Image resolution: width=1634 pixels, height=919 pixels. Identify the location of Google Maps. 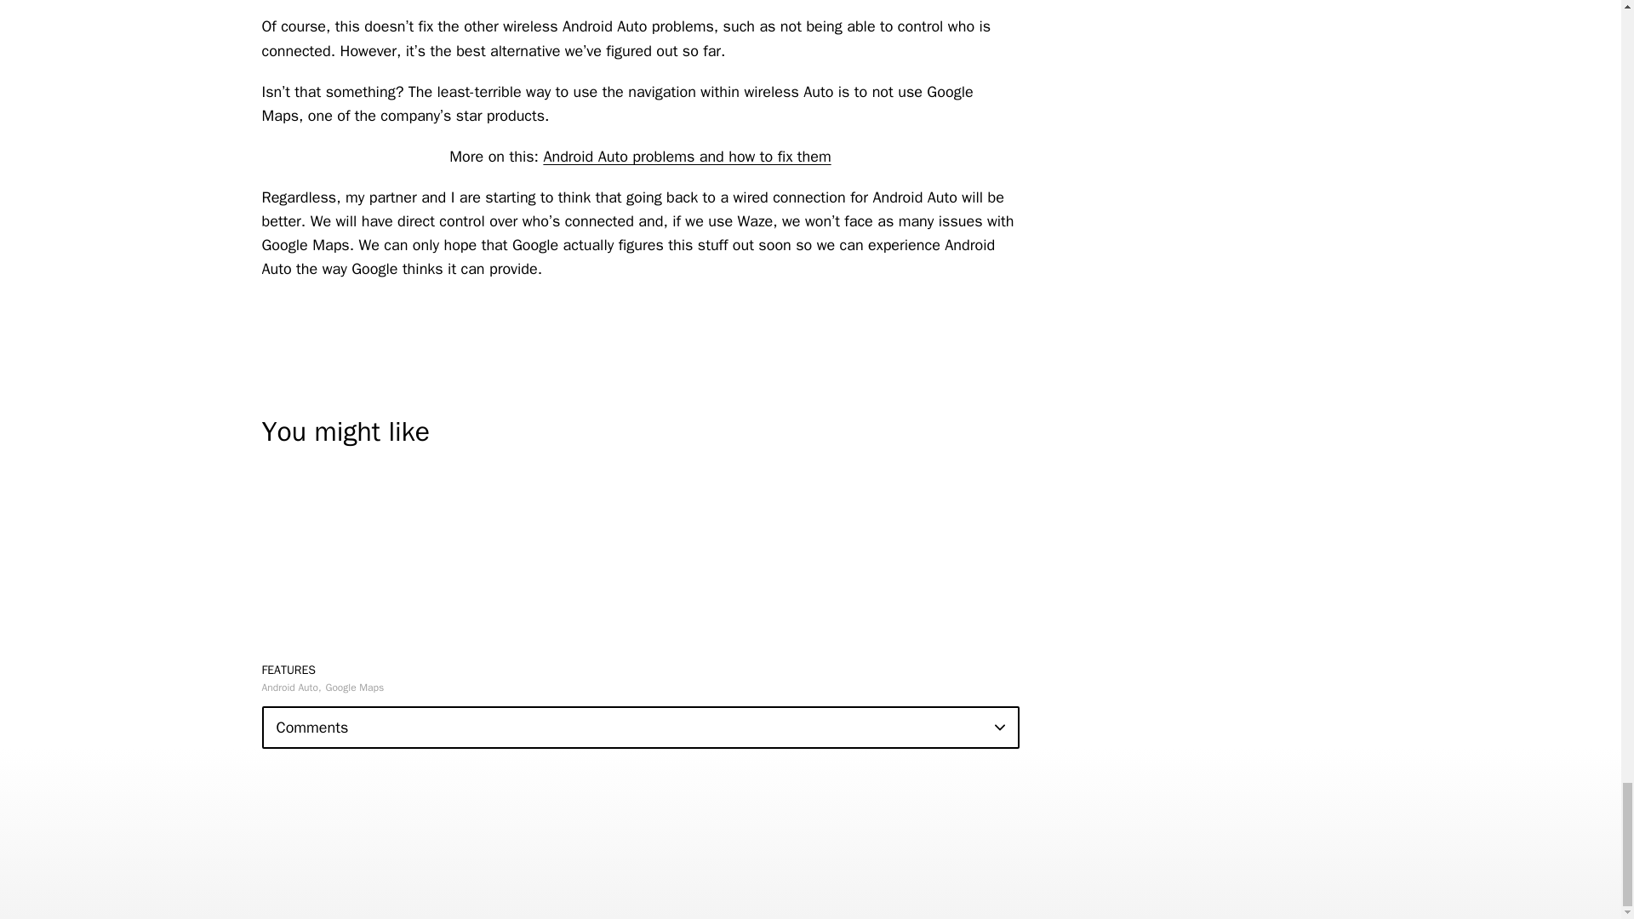
(354, 688).